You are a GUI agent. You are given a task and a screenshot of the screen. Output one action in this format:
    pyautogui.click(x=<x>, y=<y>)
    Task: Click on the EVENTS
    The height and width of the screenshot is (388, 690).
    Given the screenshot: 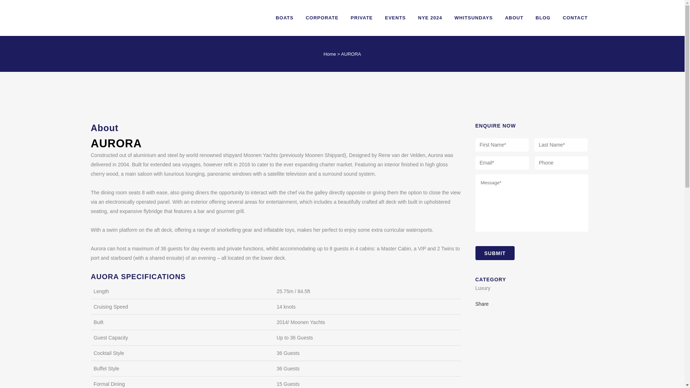 What is the action you would take?
    pyautogui.click(x=395, y=18)
    